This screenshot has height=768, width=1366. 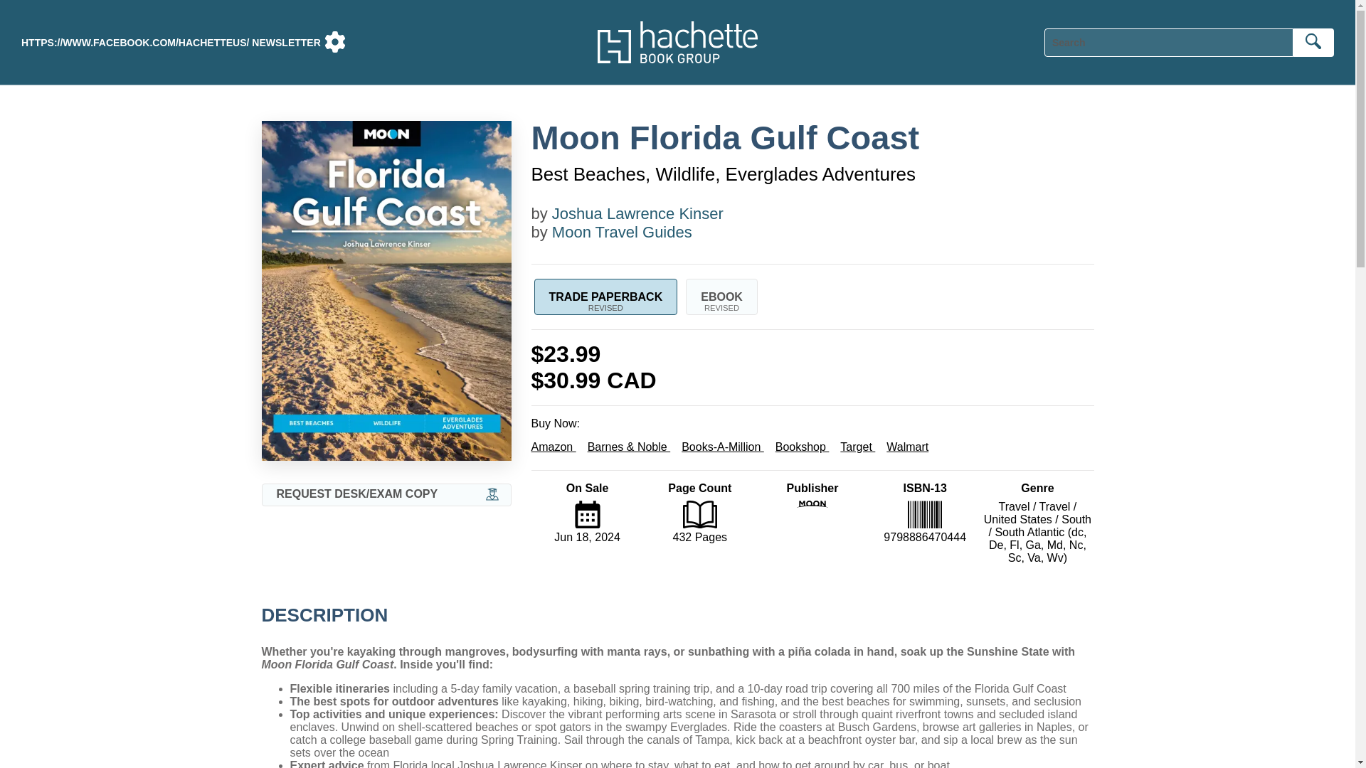 What do you see at coordinates (803, 447) in the screenshot?
I see `Books-A-Million` at bounding box center [803, 447].